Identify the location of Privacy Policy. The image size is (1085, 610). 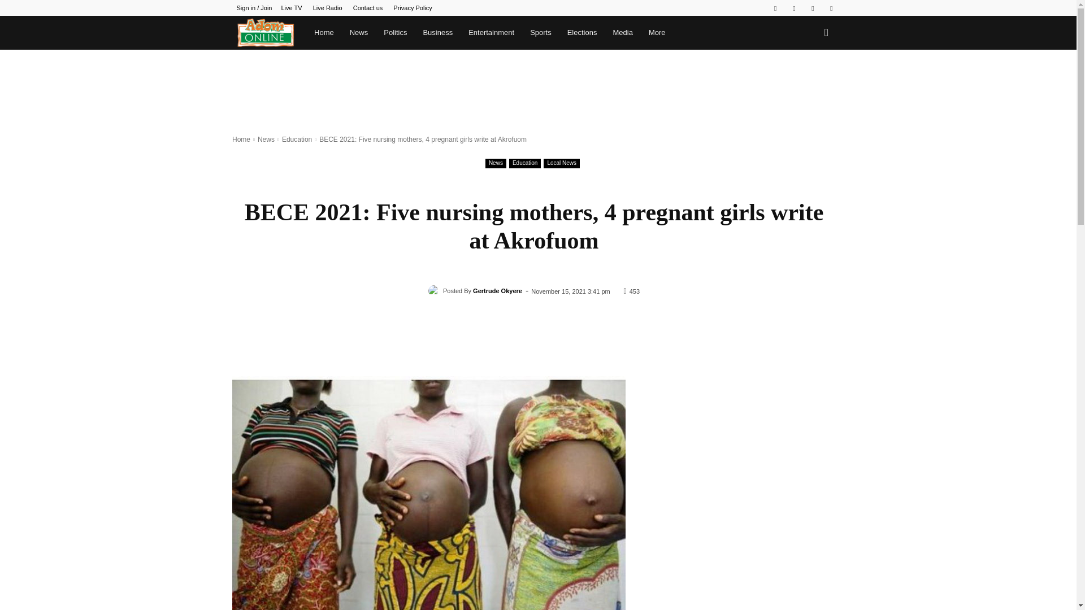
(413, 8).